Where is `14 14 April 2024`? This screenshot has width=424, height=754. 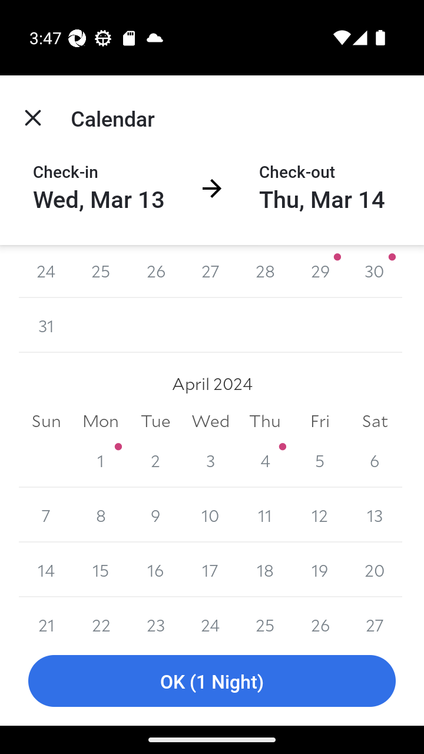 14 14 April 2024 is located at coordinates (46, 570).